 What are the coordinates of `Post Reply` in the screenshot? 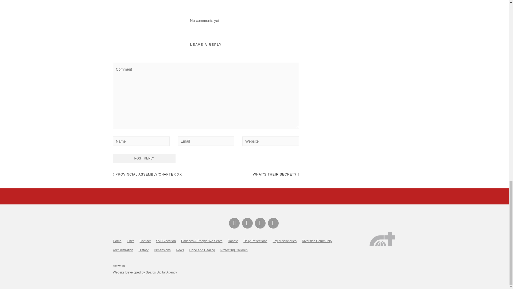 It's located at (144, 158).